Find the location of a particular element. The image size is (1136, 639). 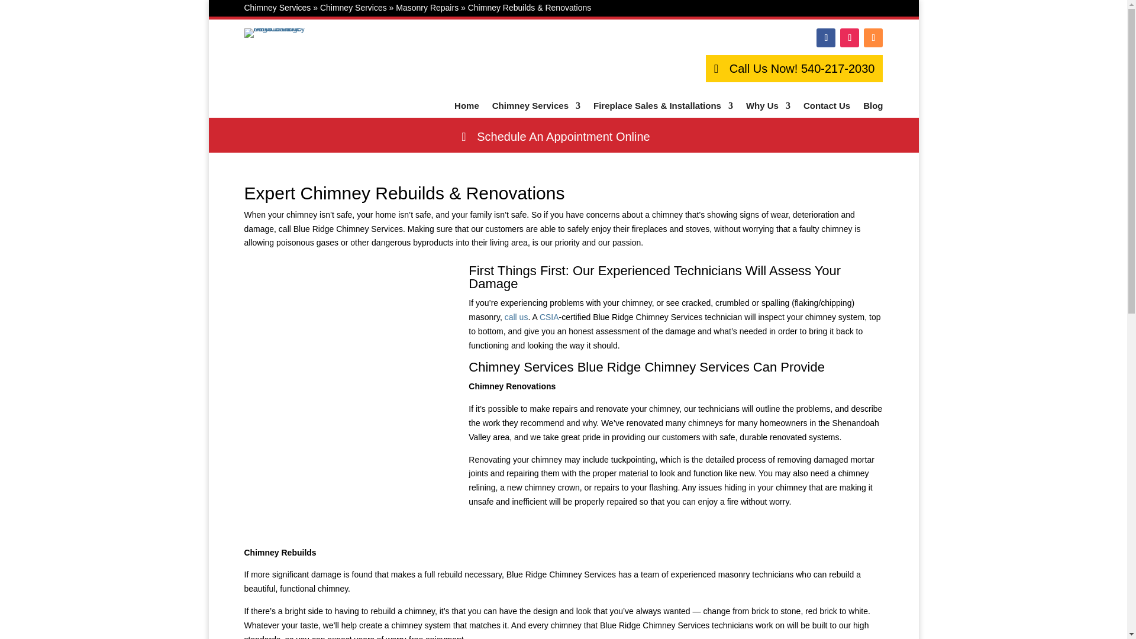

Call Us Now! 540-217-2030 is located at coordinates (794, 69).